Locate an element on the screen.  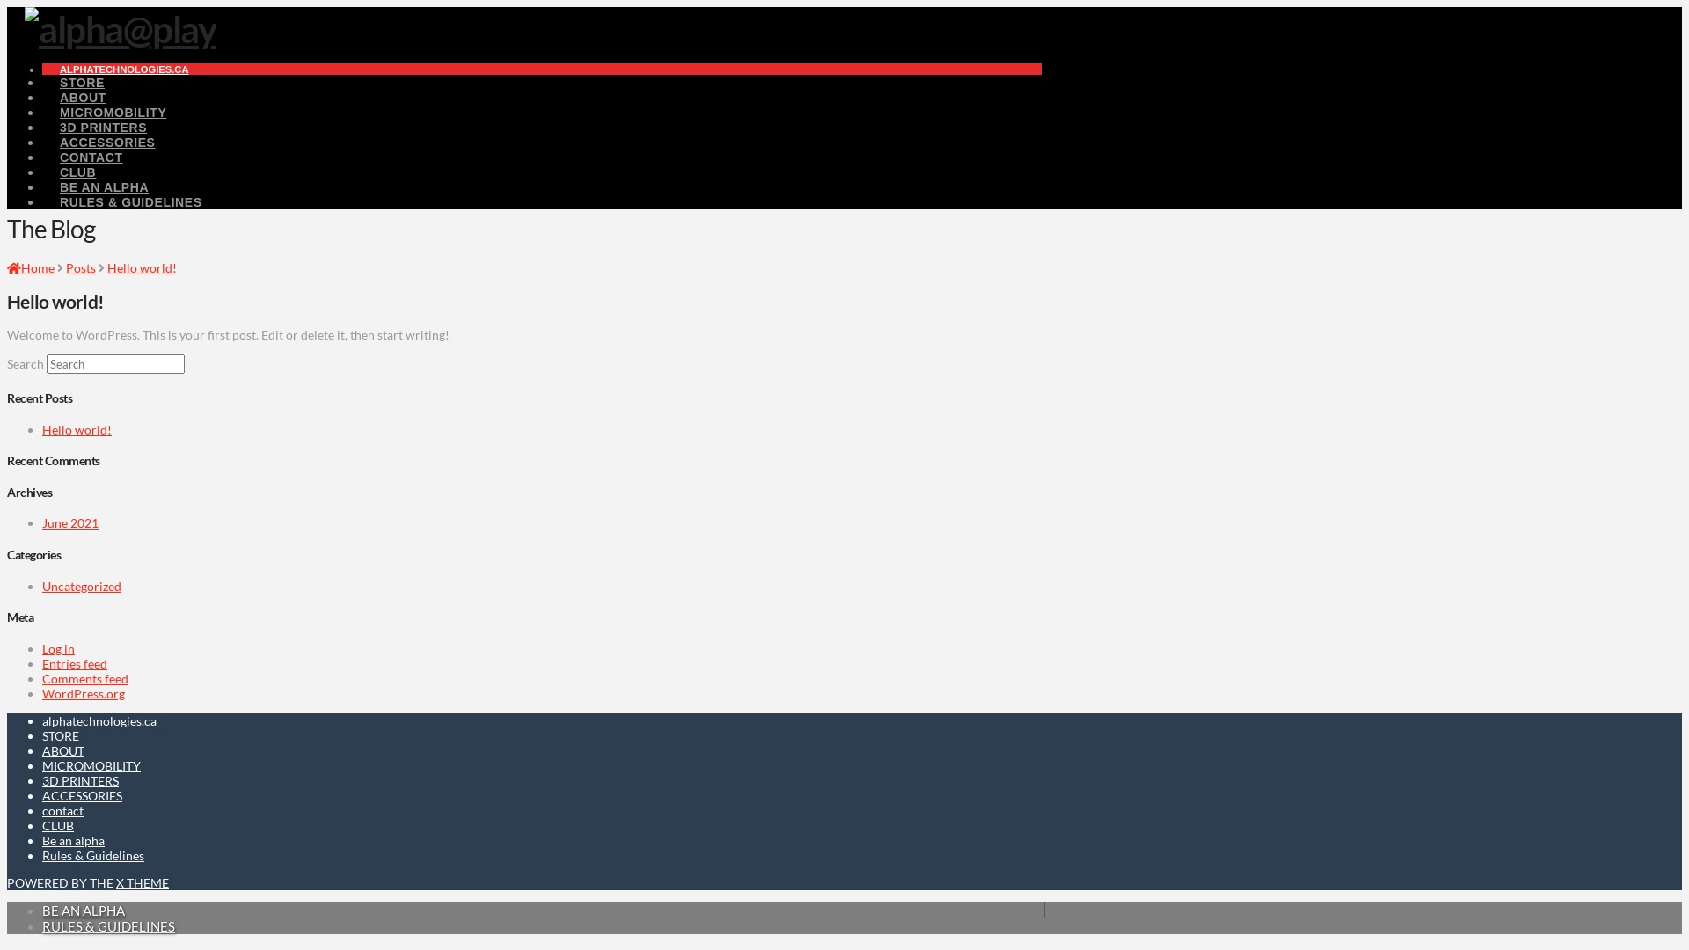
June 2021 is located at coordinates (70, 522).